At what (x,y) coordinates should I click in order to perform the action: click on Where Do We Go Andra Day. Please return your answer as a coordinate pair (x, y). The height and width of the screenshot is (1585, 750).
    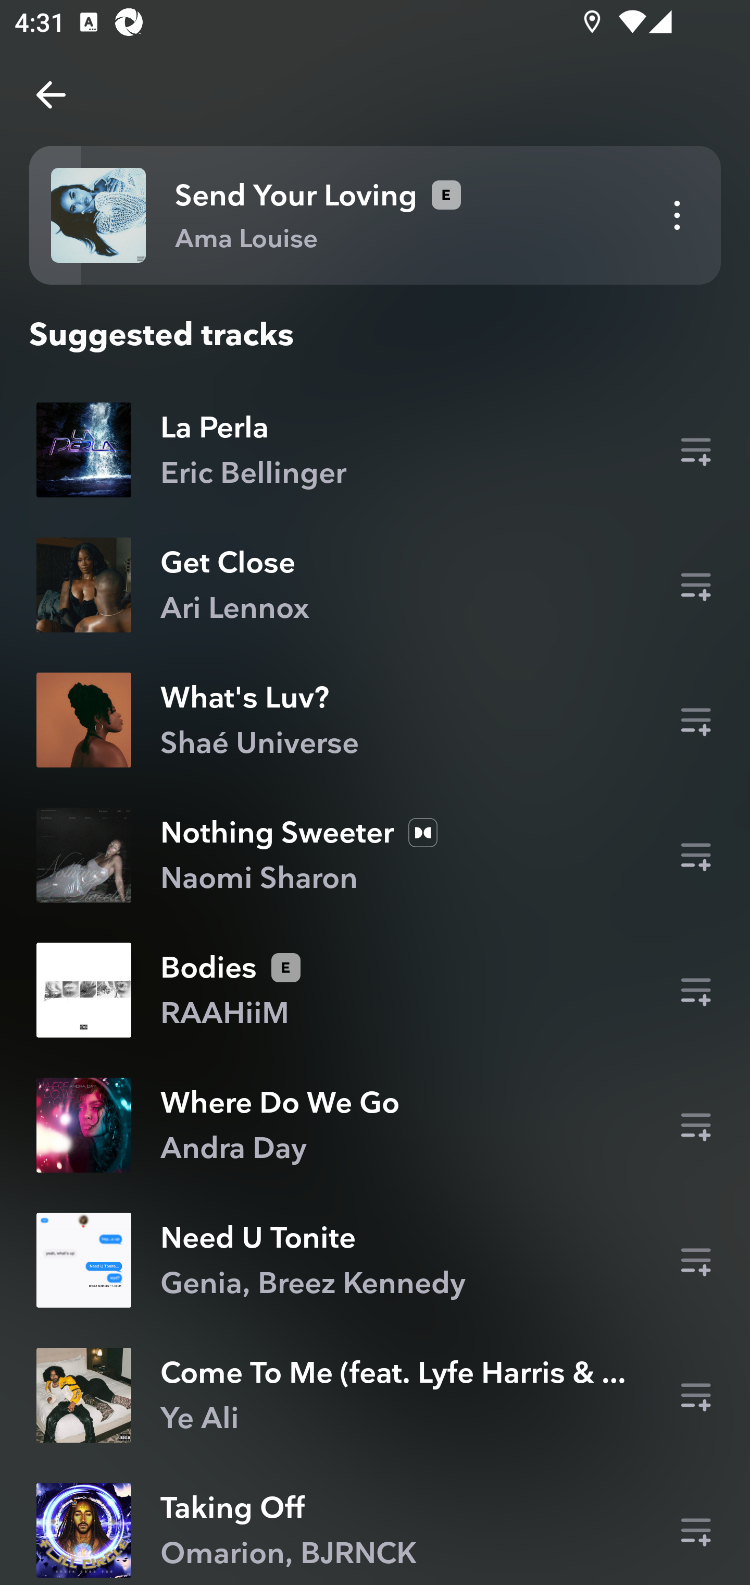
    Looking at the image, I should click on (375, 1125).